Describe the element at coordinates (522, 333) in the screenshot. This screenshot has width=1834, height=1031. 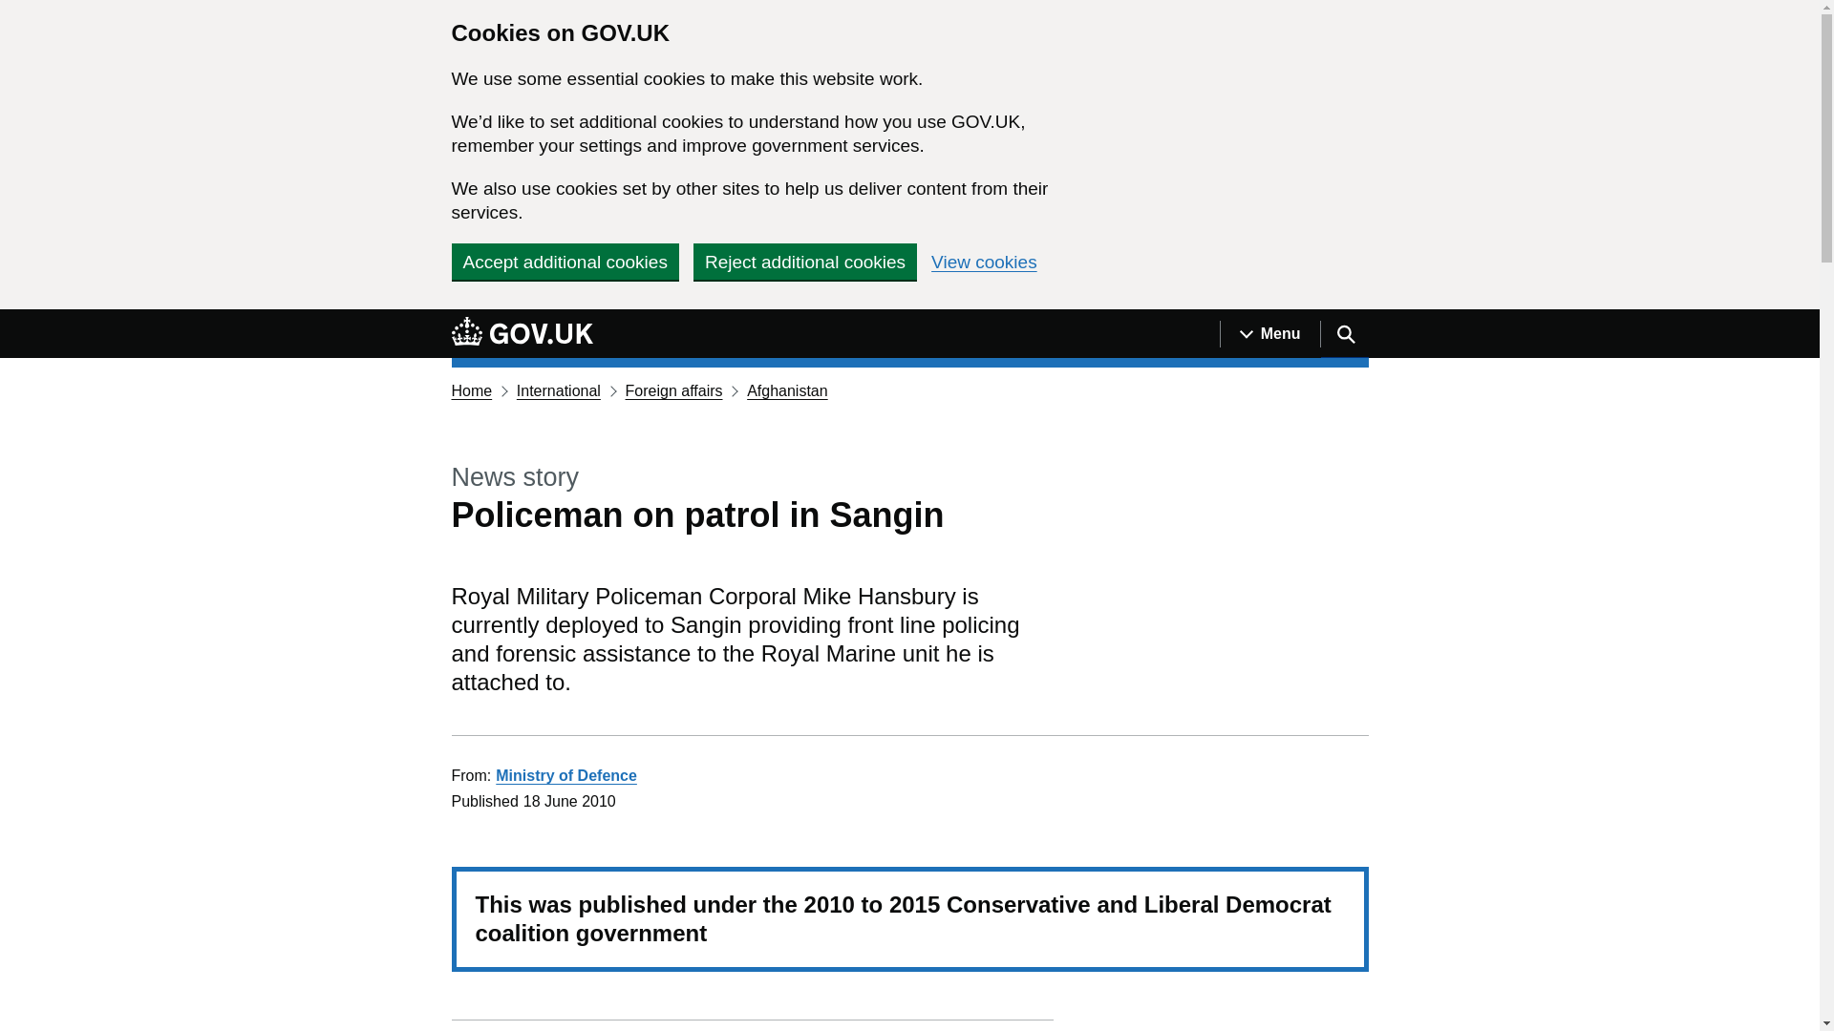
I see `GOV.UK` at that location.